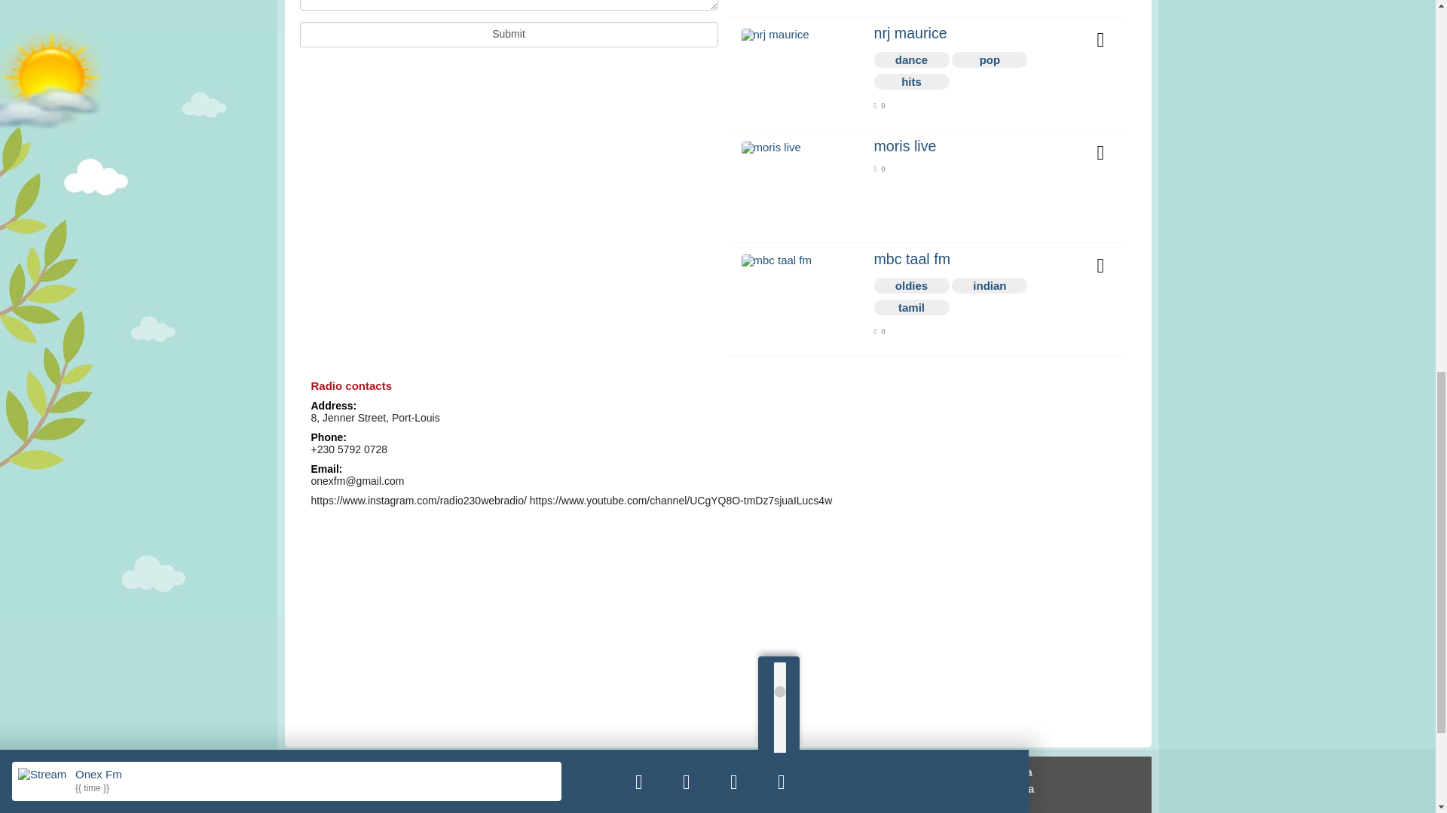 This screenshot has width=1447, height=813. I want to click on moris live, so click(975, 146).